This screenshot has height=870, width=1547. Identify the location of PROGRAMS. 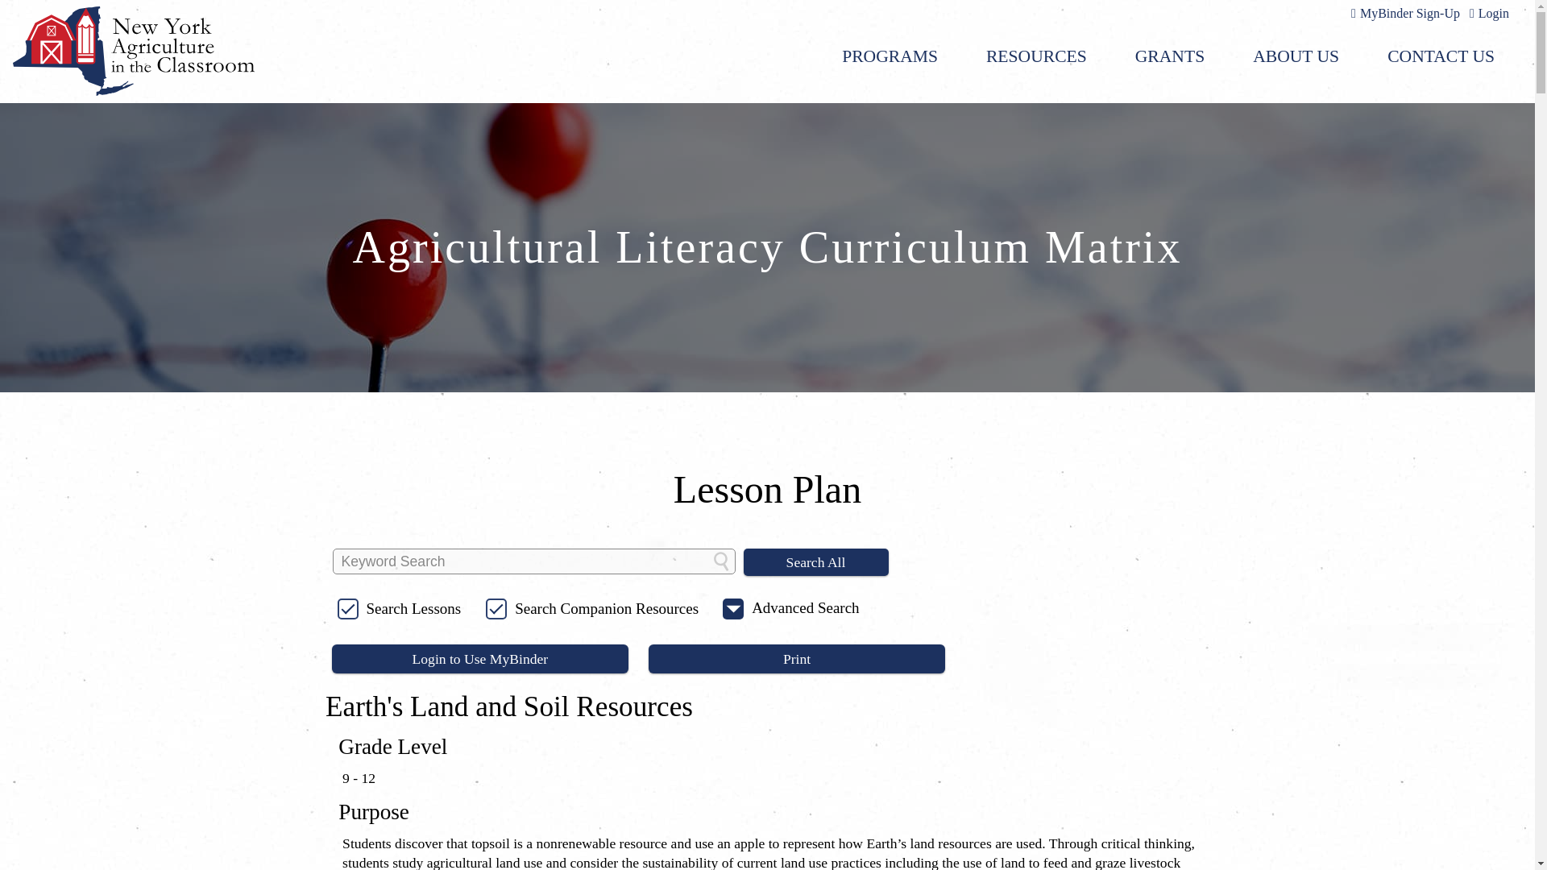
(890, 56).